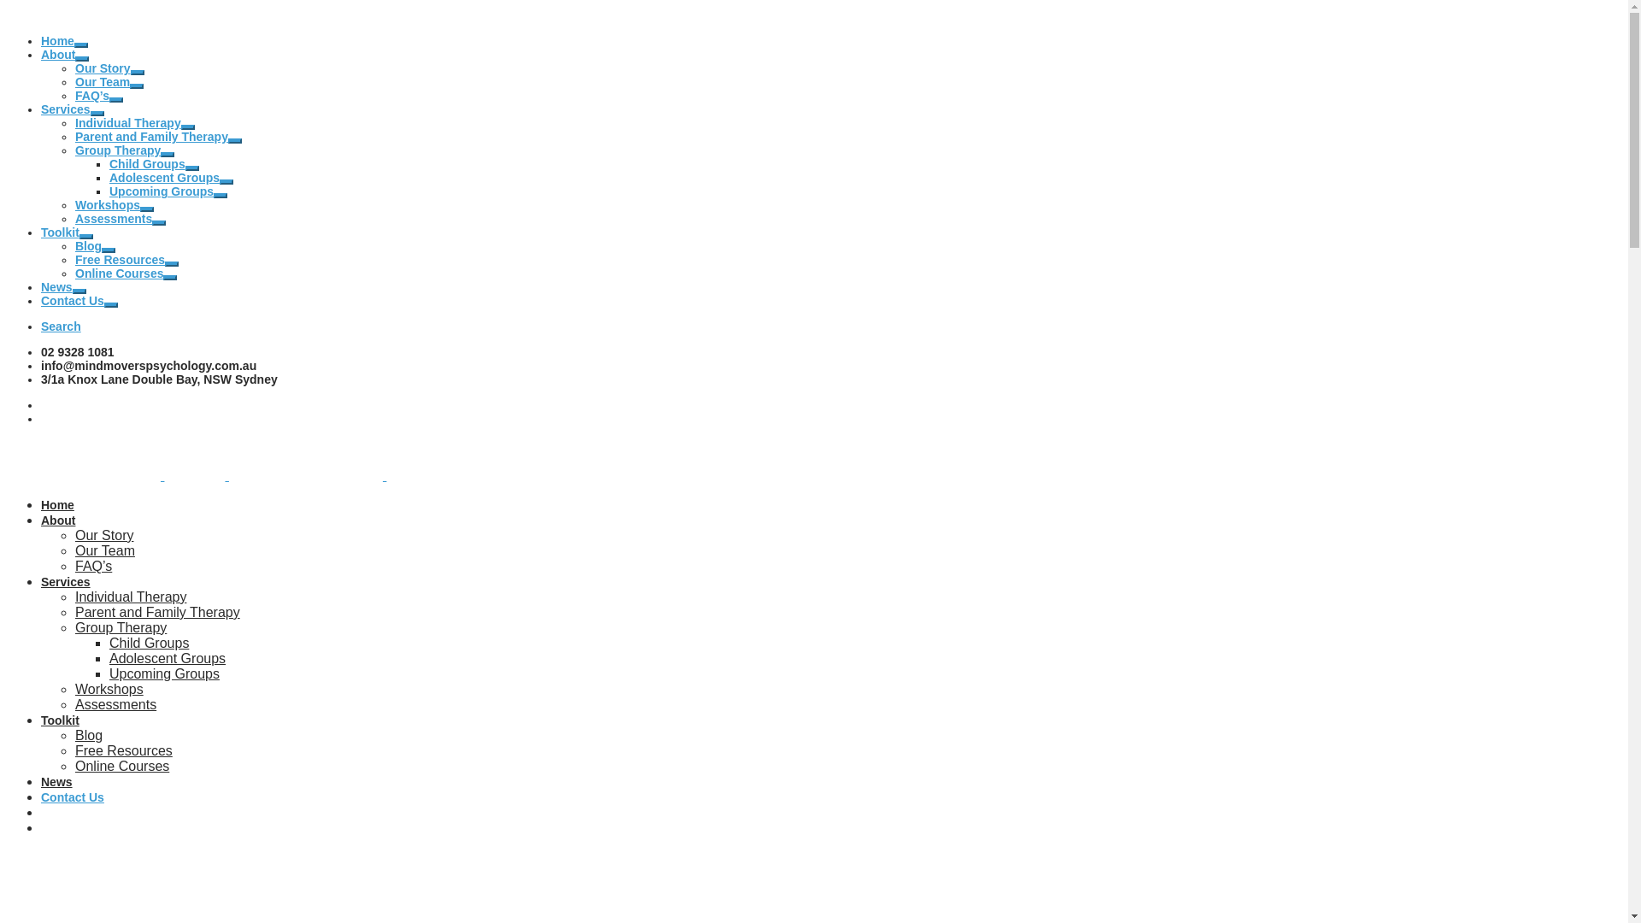 Image resolution: width=1641 pixels, height=923 pixels. What do you see at coordinates (121, 627) in the screenshot?
I see `Group Therapy` at bounding box center [121, 627].